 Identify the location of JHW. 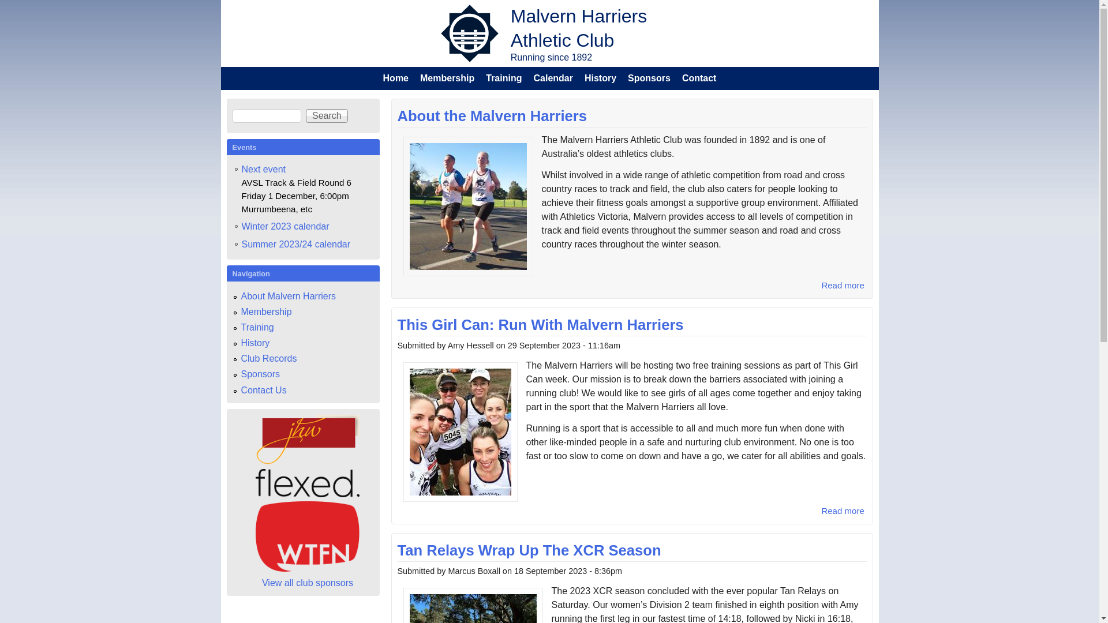
(308, 440).